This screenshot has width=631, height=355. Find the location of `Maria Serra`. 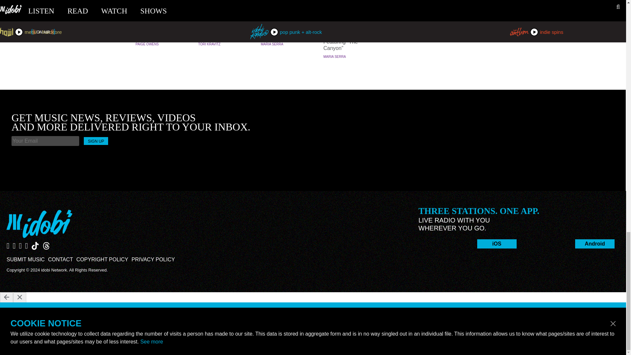

Maria Serra is located at coordinates (335, 57).